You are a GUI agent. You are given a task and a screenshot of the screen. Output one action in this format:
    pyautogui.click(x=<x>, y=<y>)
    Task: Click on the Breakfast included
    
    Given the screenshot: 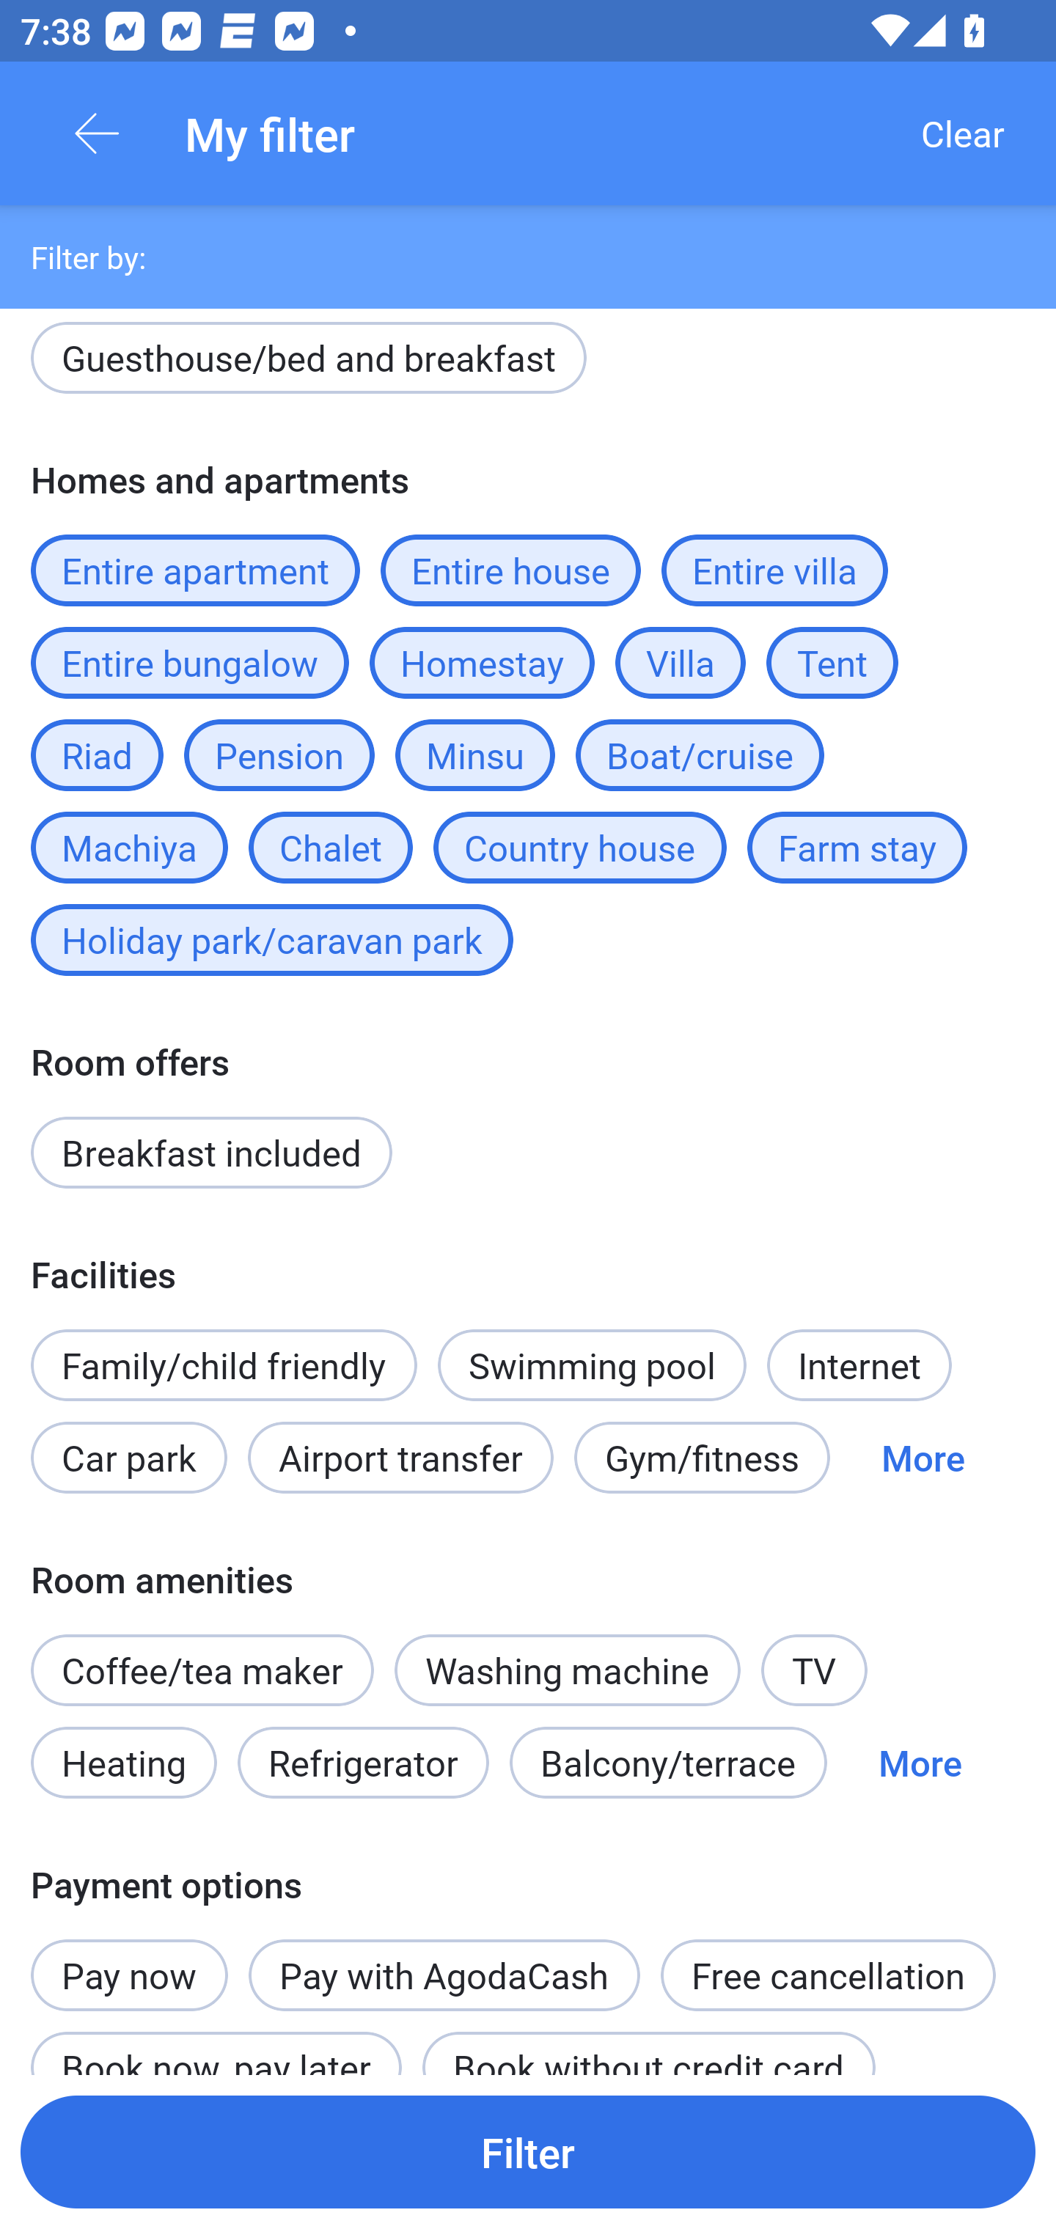 What is the action you would take?
    pyautogui.click(x=211, y=1152)
    